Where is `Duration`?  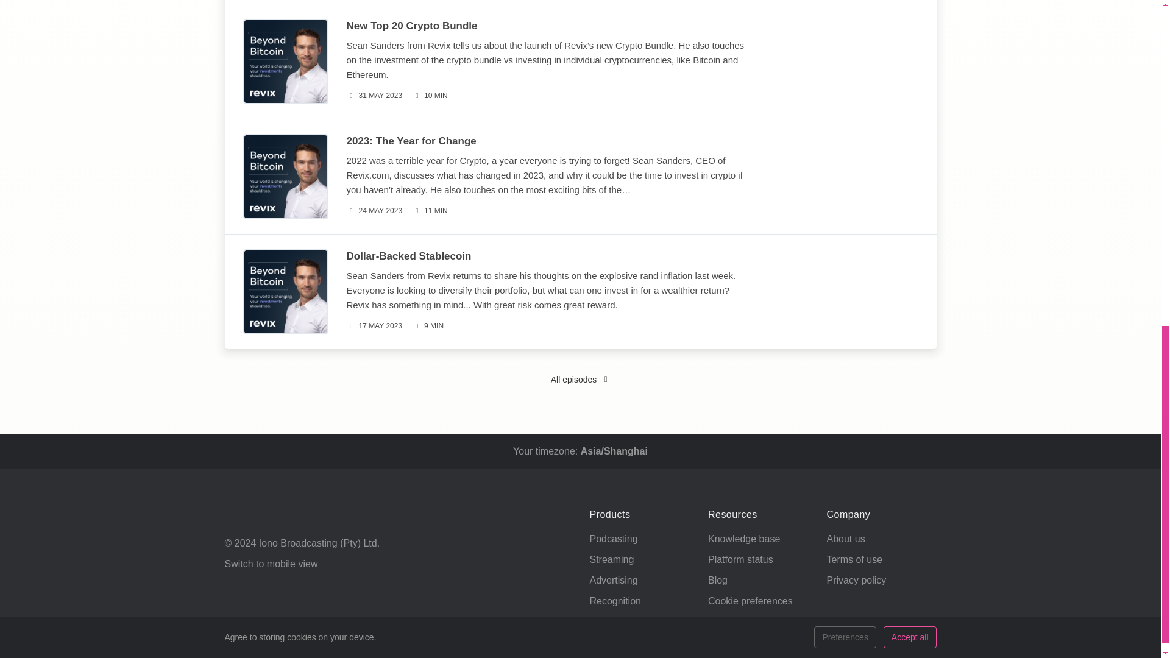
Duration is located at coordinates (427, 326).